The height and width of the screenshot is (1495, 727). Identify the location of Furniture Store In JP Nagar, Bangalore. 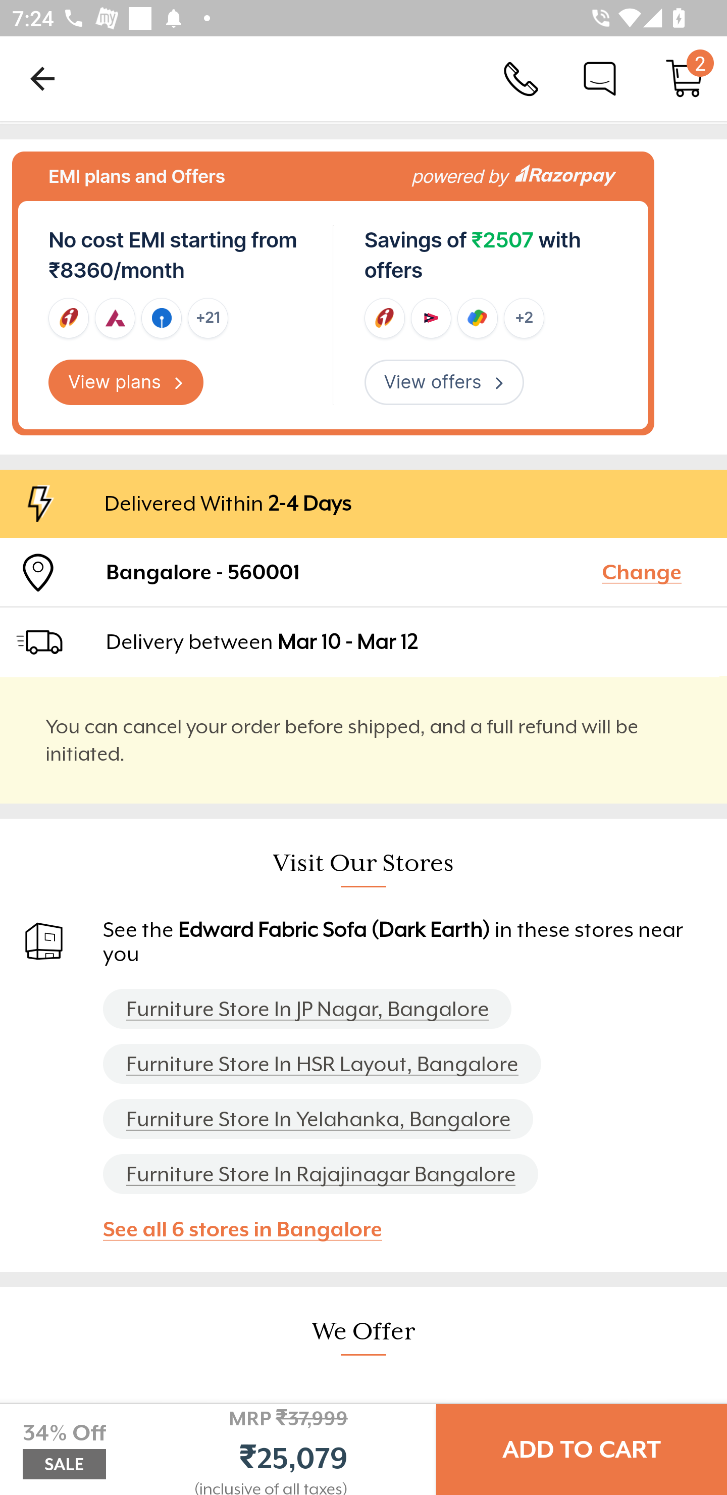
(307, 1008).